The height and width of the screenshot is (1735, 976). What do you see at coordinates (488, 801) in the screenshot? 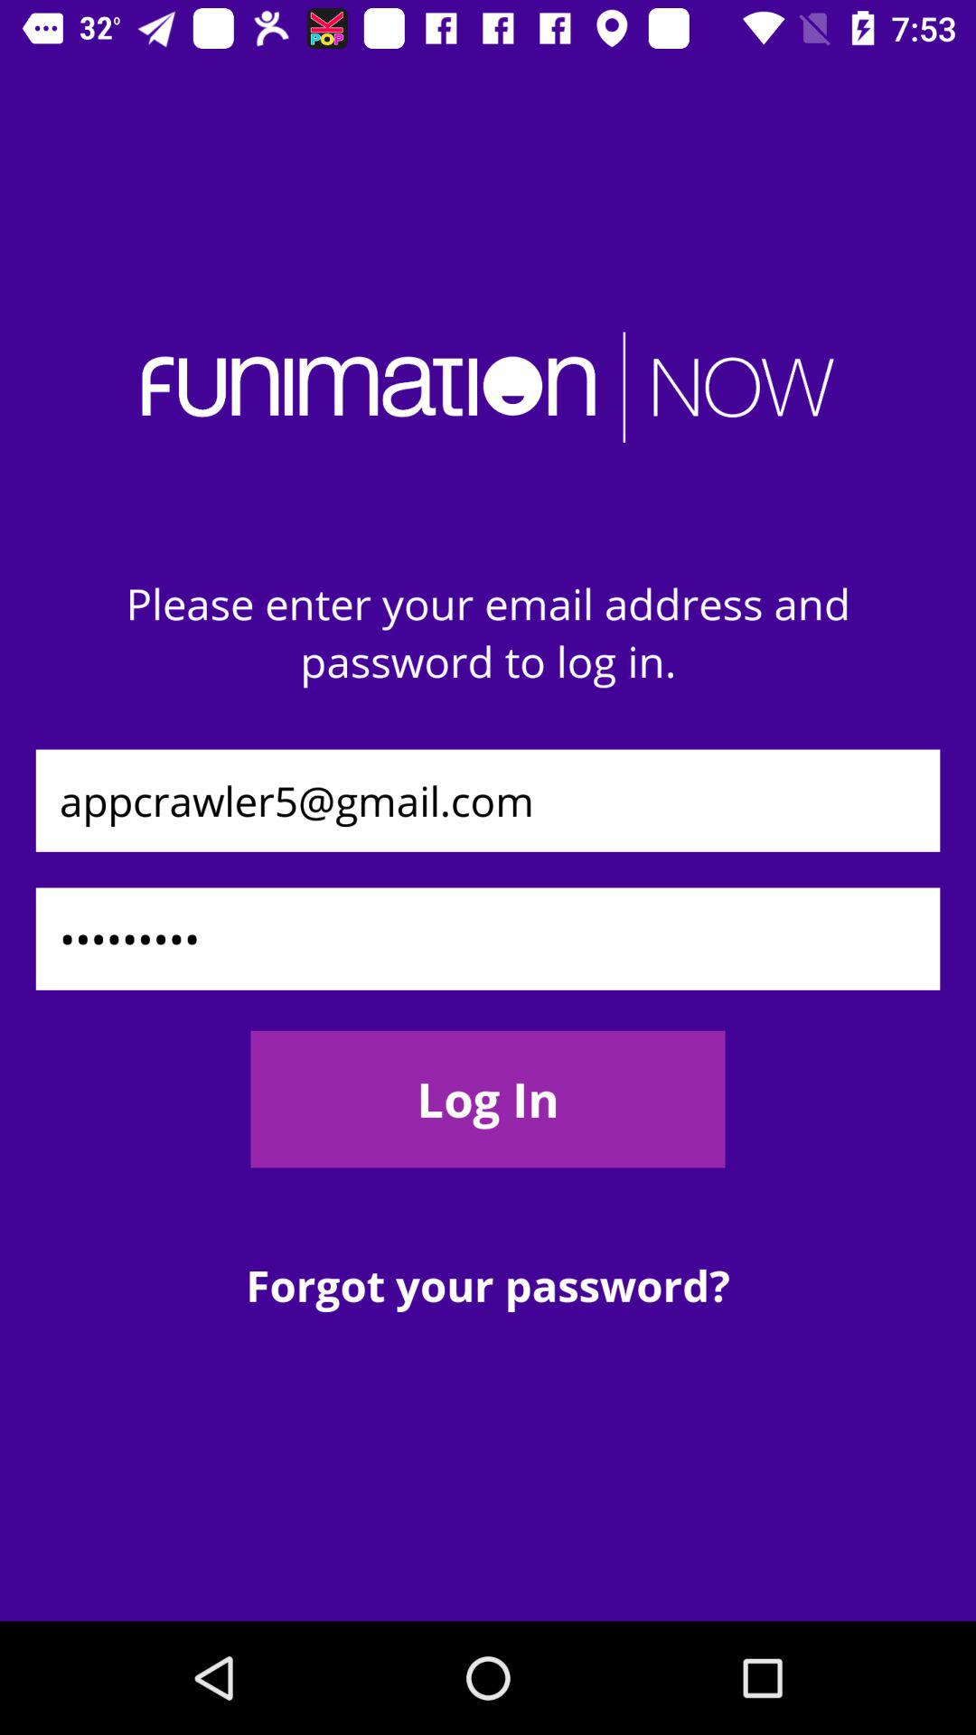
I see `launch the icon below the please enter your icon` at bounding box center [488, 801].